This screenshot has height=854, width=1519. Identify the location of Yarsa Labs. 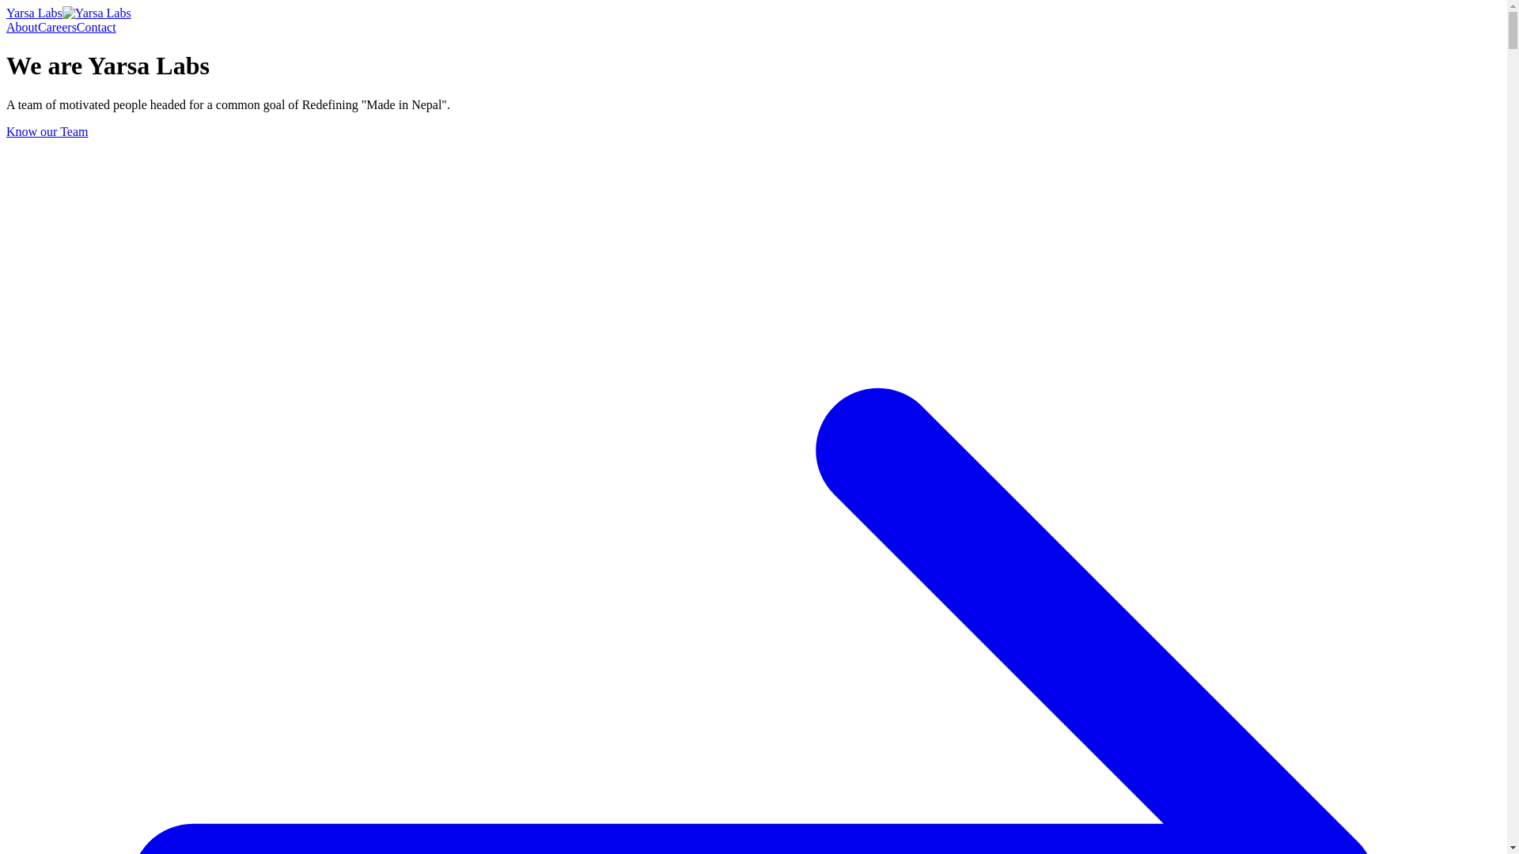
(68, 13).